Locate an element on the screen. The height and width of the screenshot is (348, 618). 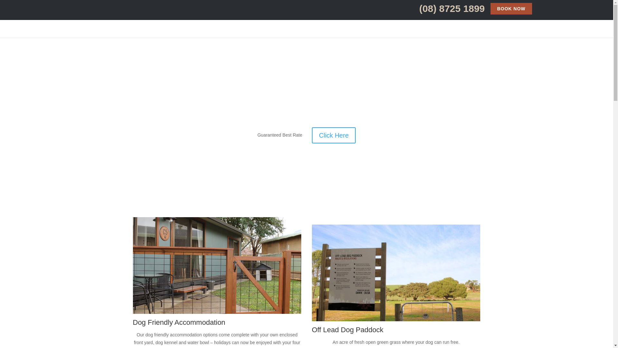
off-lead-updated is located at coordinates (396, 273).